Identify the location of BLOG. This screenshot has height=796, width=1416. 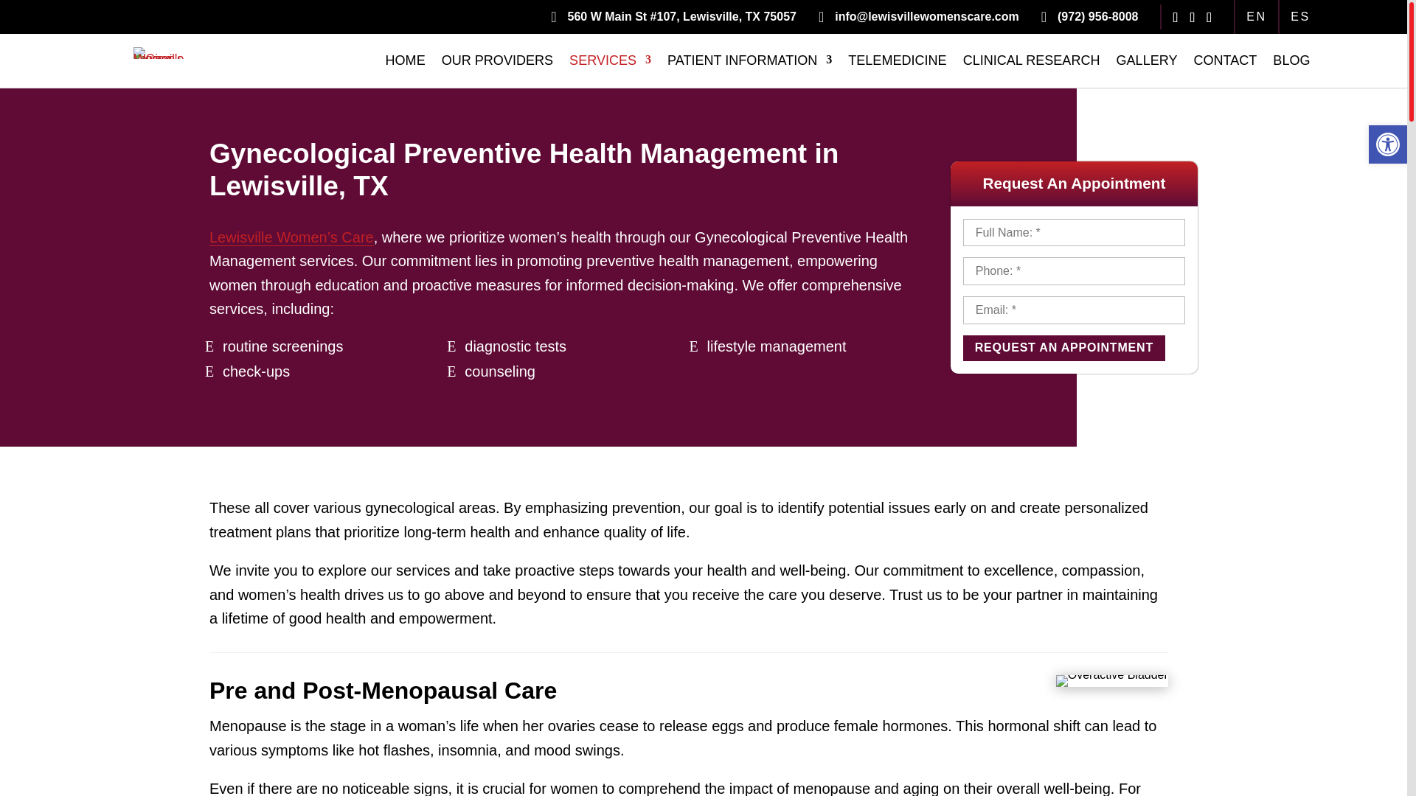
(1291, 63).